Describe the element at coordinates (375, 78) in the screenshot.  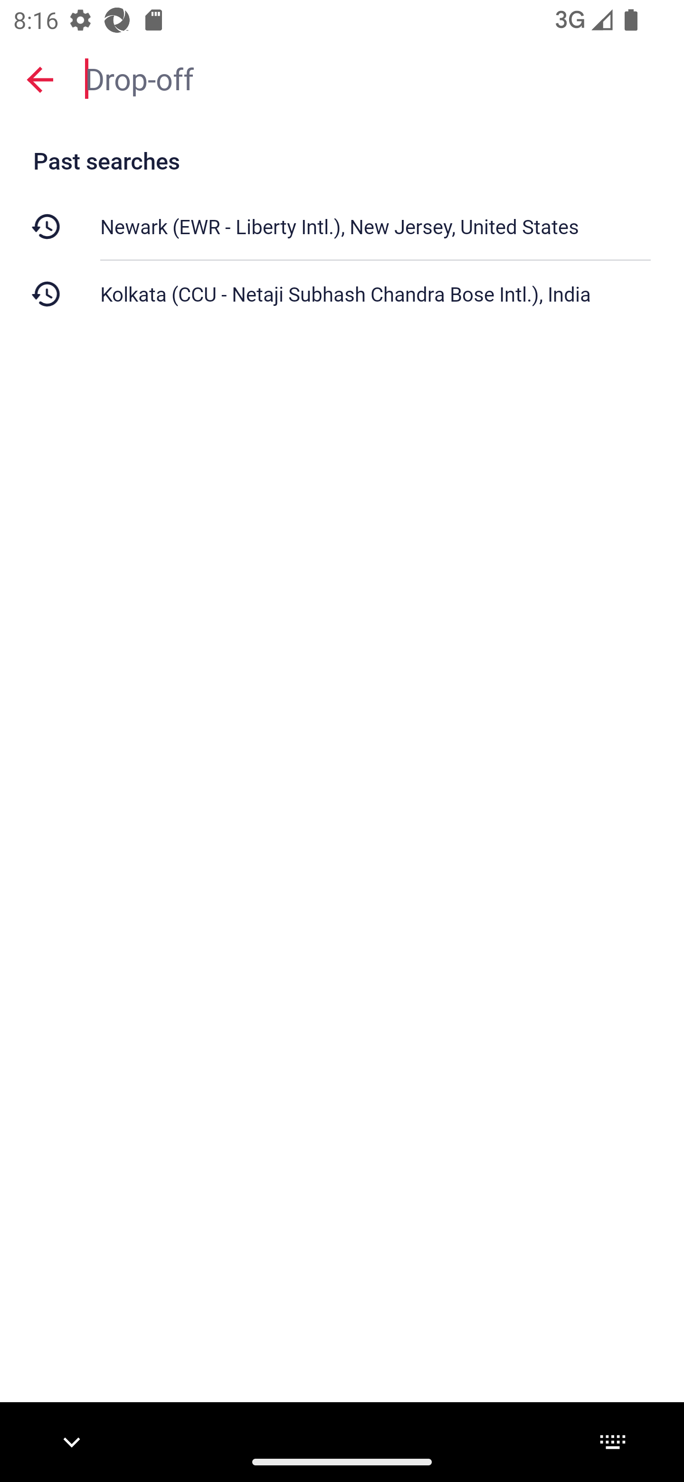
I see `Drop-off, ` at that location.